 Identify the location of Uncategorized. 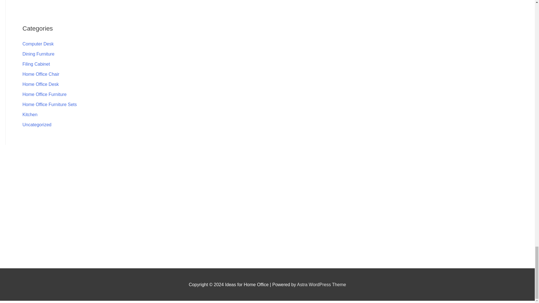
(37, 125).